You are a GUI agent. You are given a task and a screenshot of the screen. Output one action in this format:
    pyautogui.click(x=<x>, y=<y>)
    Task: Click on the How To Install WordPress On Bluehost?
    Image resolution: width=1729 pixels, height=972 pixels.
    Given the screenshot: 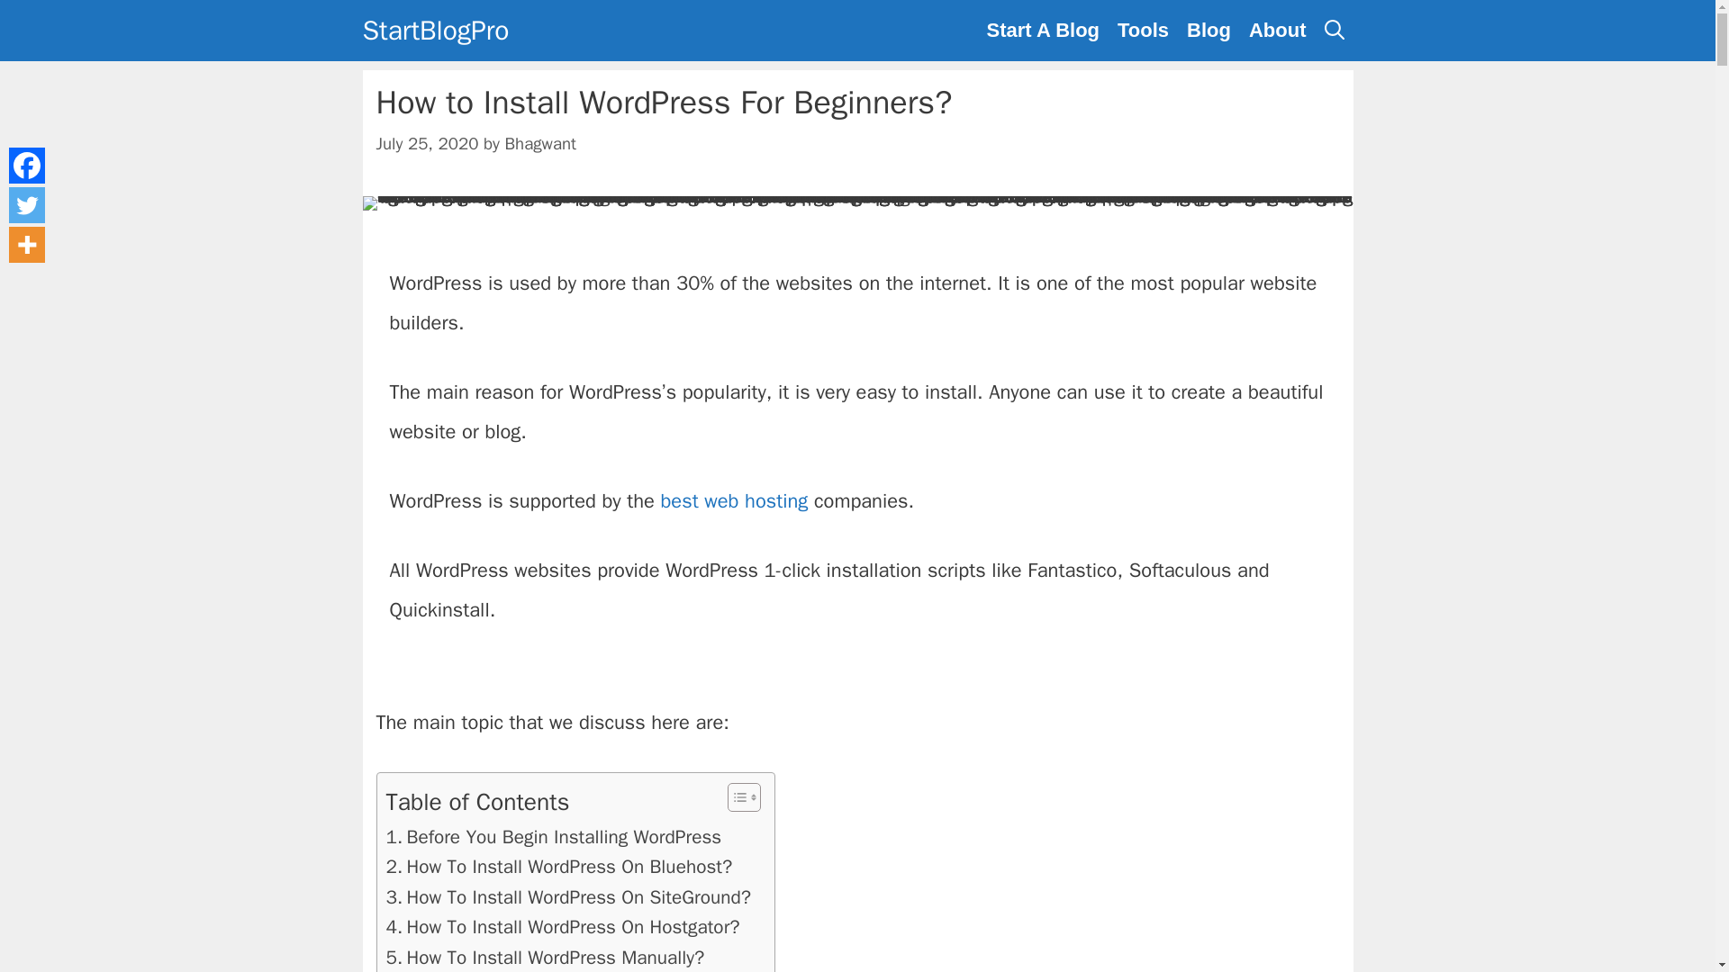 What is the action you would take?
    pyautogui.click(x=558, y=867)
    